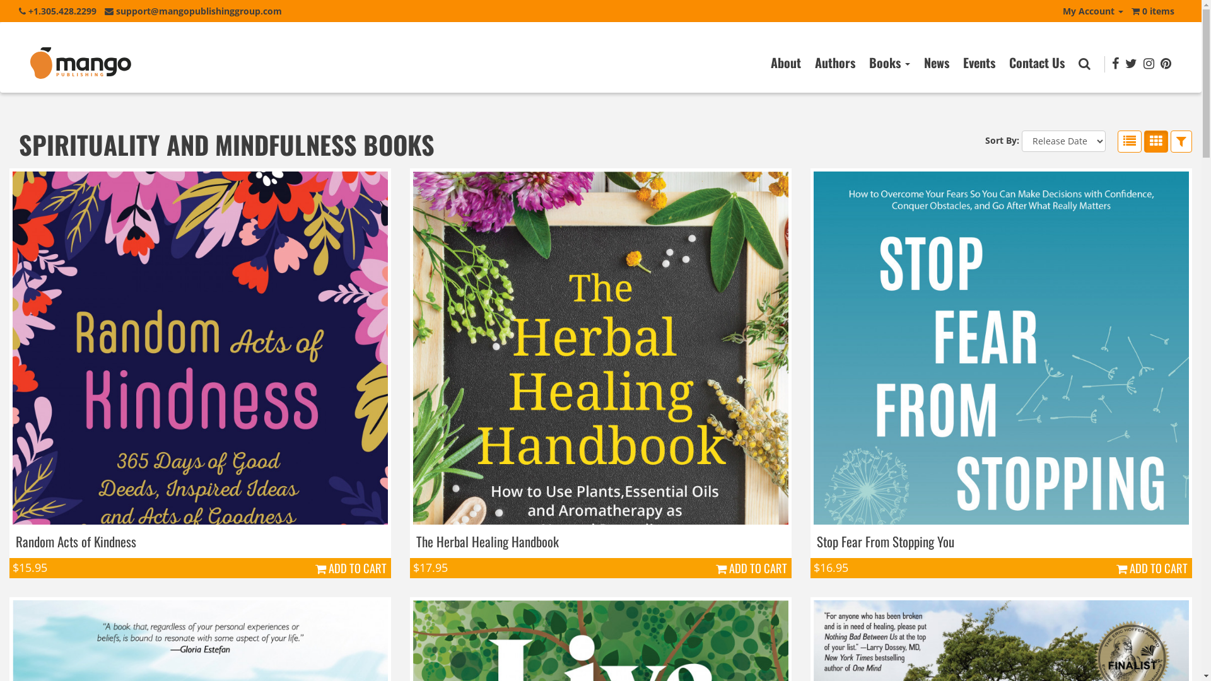 Image resolution: width=1211 pixels, height=681 pixels. Describe the element at coordinates (488, 541) in the screenshot. I see `The Herbal Healing Handbook` at that location.